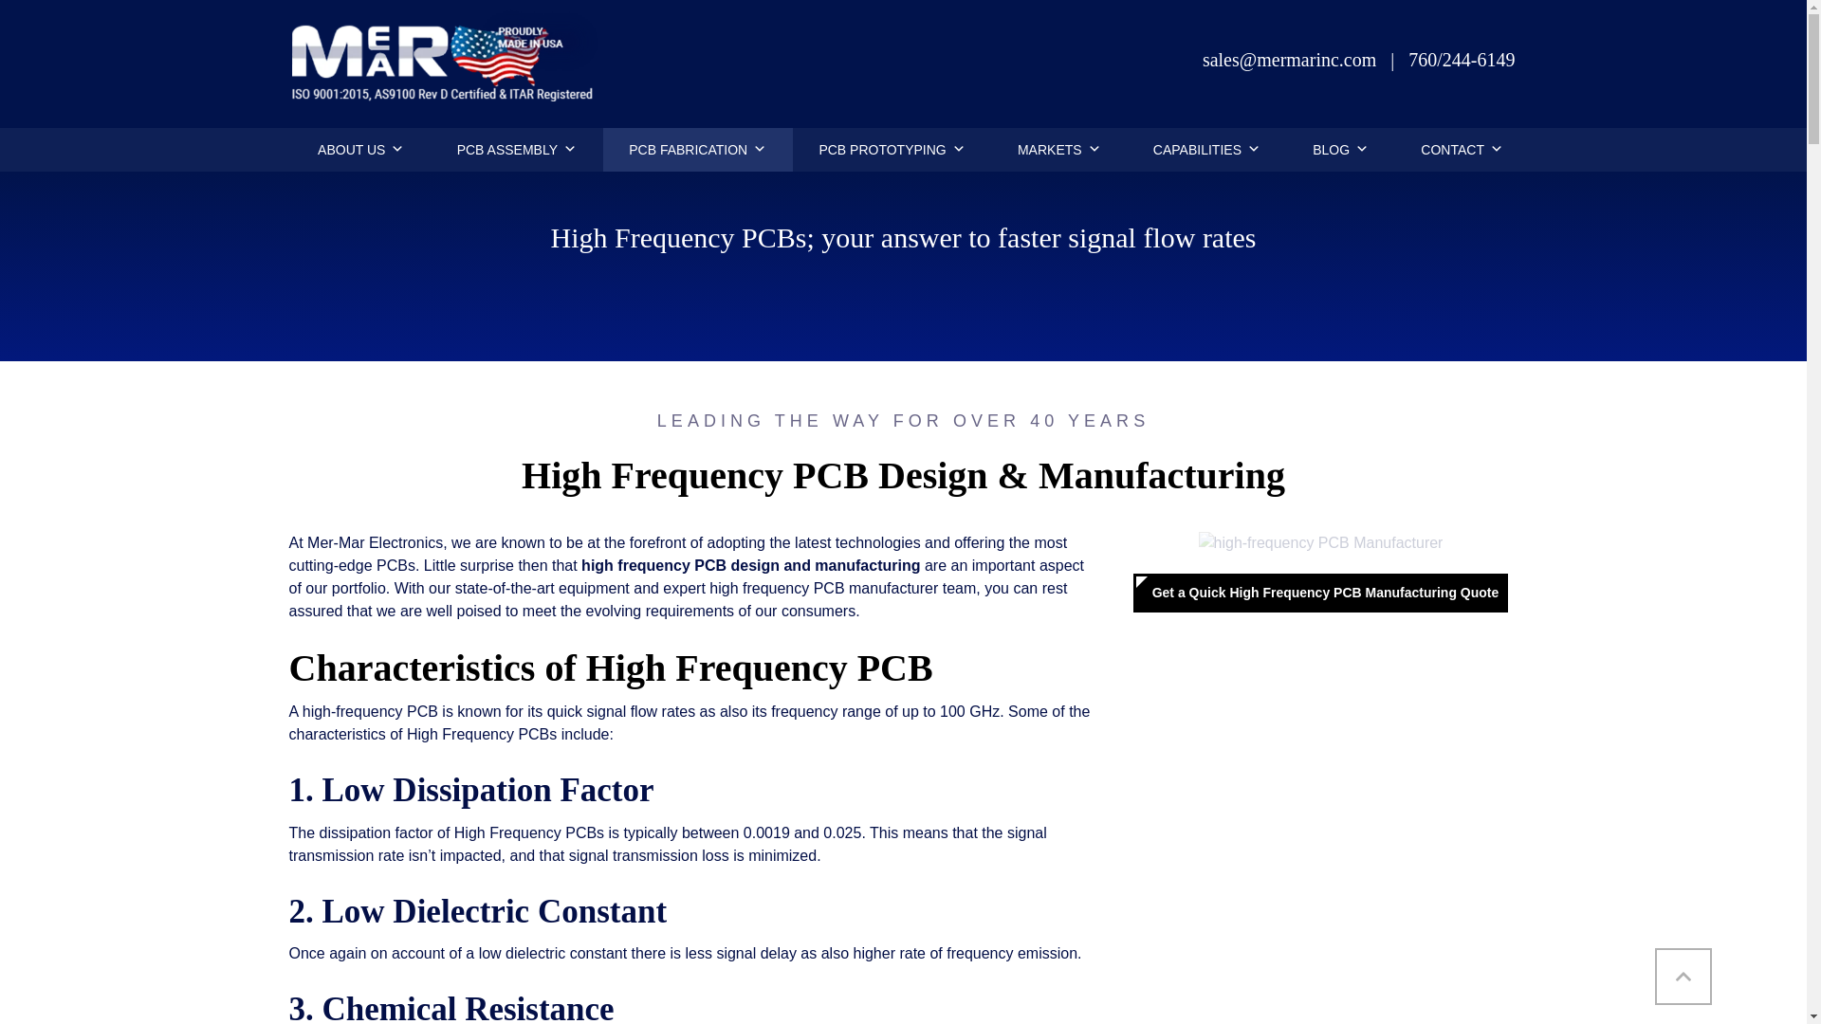  I want to click on Email Us , so click(1291, 59).